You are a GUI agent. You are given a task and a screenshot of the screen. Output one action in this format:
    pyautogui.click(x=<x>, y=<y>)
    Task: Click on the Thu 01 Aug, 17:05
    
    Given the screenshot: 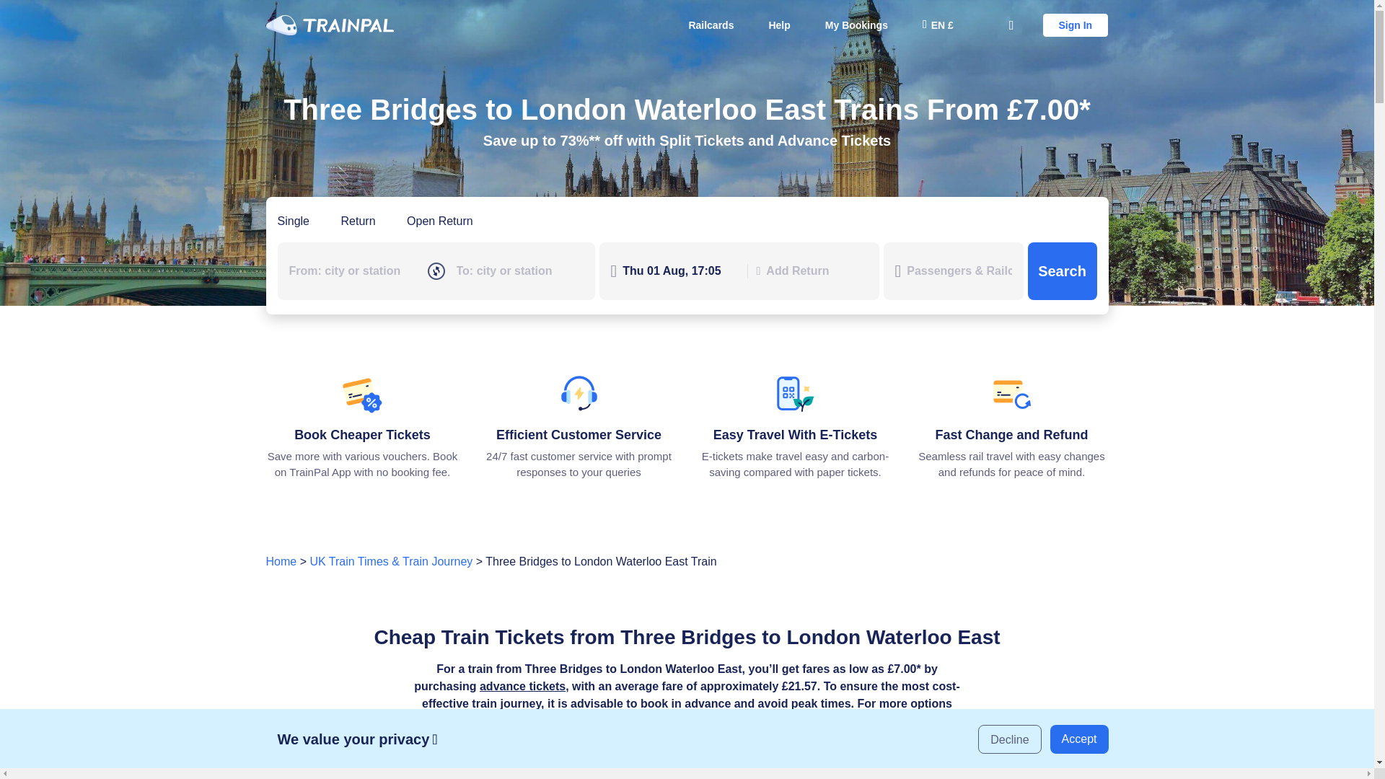 What is the action you would take?
    pyautogui.click(x=680, y=270)
    